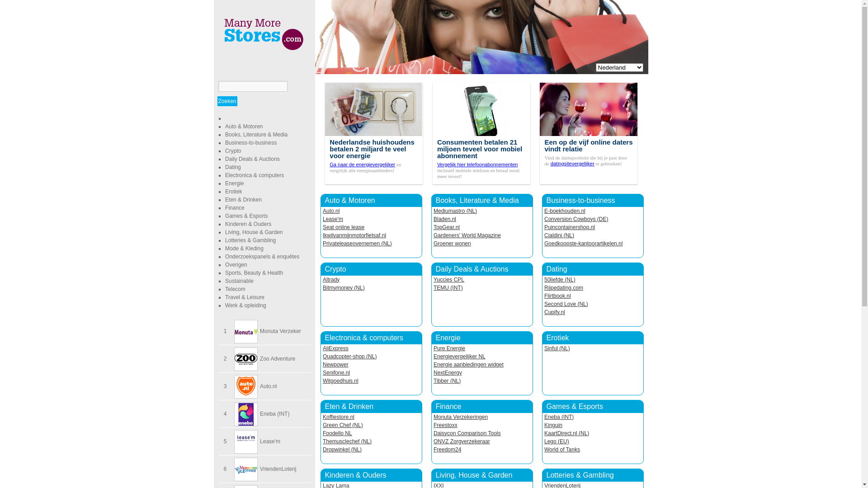 The image size is (868, 488). What do you see at coordinates (280, 331) in the screenshot?
I see `Monuta Verzeker` at bounding box center [280, 331].